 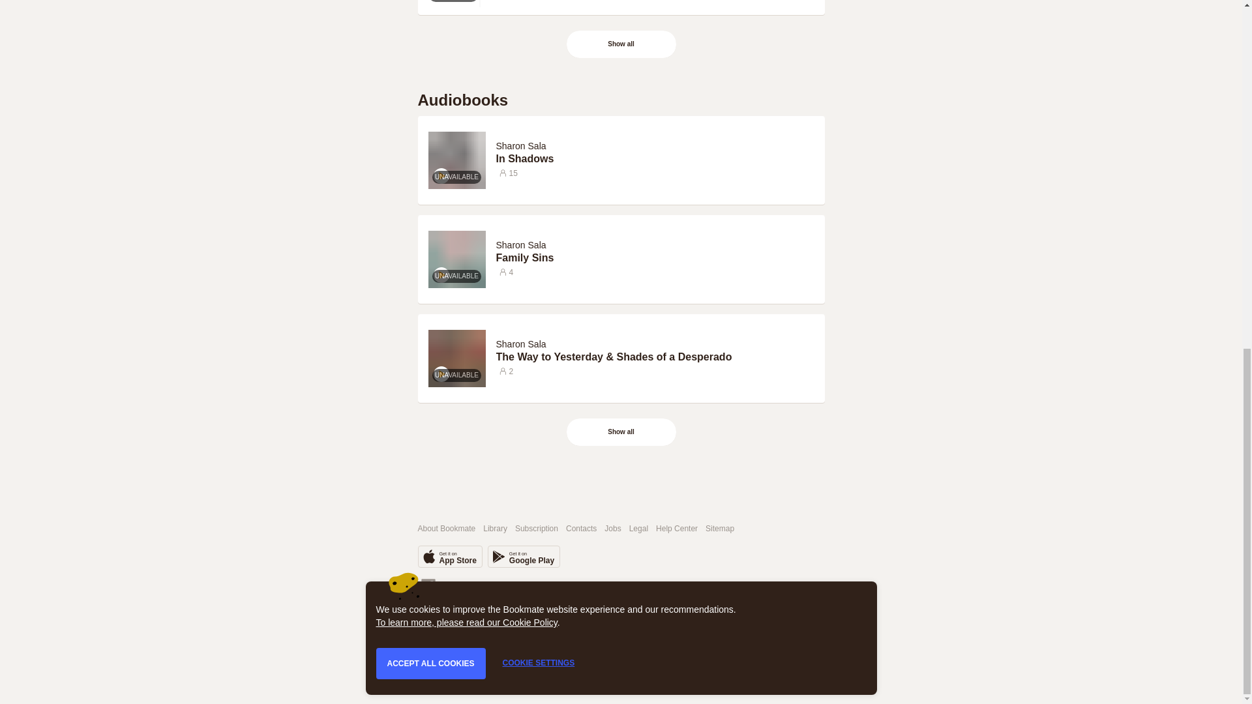 I want to click on In Shadows, so click(x=655, y=159).